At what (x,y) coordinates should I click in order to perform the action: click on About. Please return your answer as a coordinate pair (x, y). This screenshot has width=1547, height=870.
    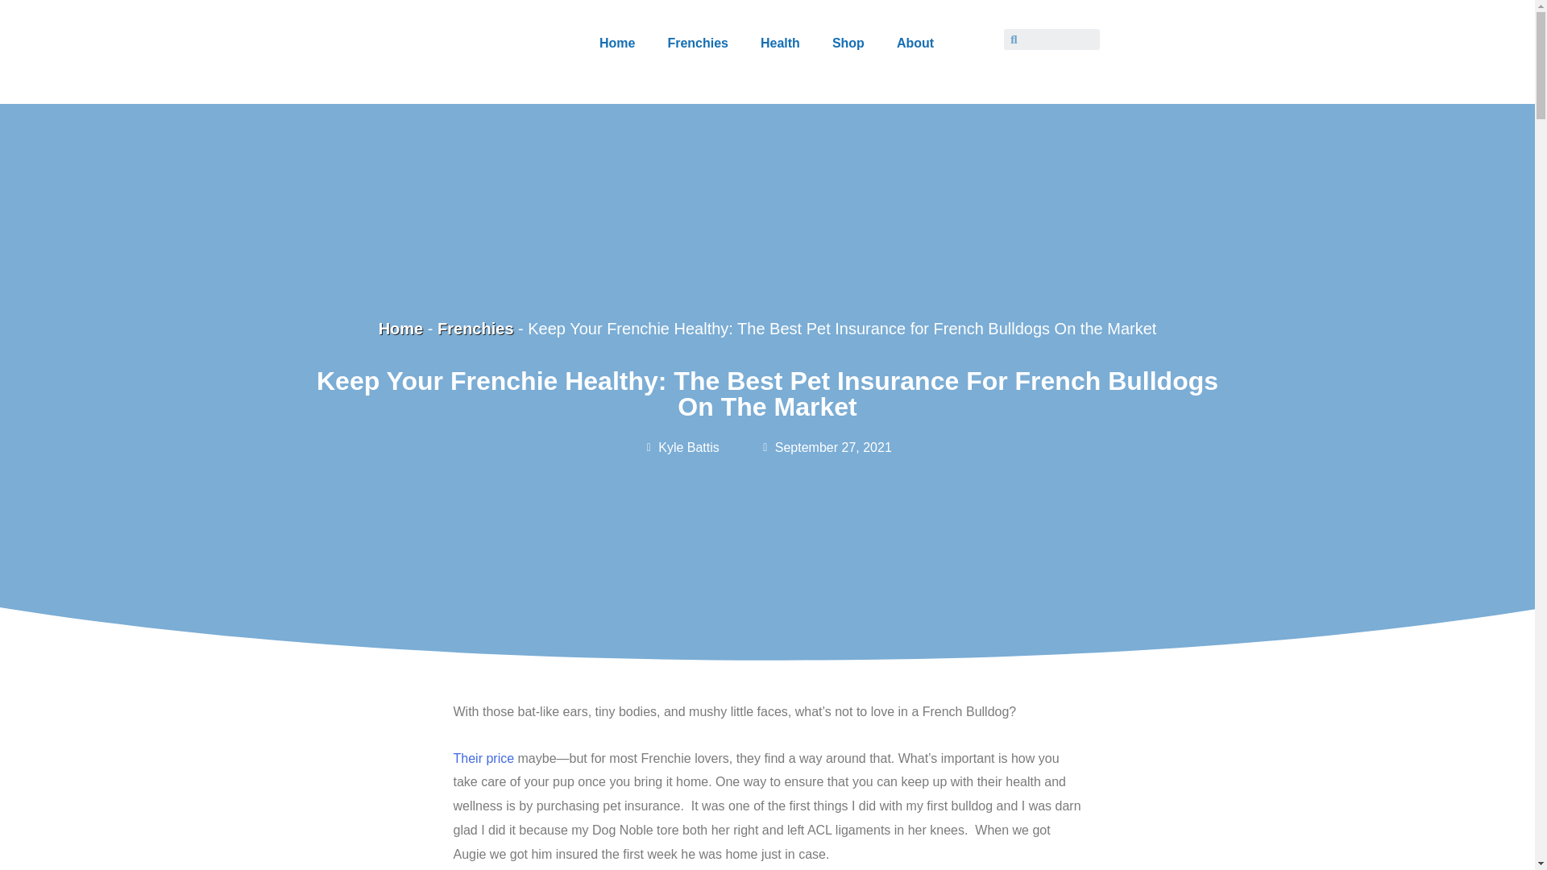
    Looking at the image, I should click on (915, 43).